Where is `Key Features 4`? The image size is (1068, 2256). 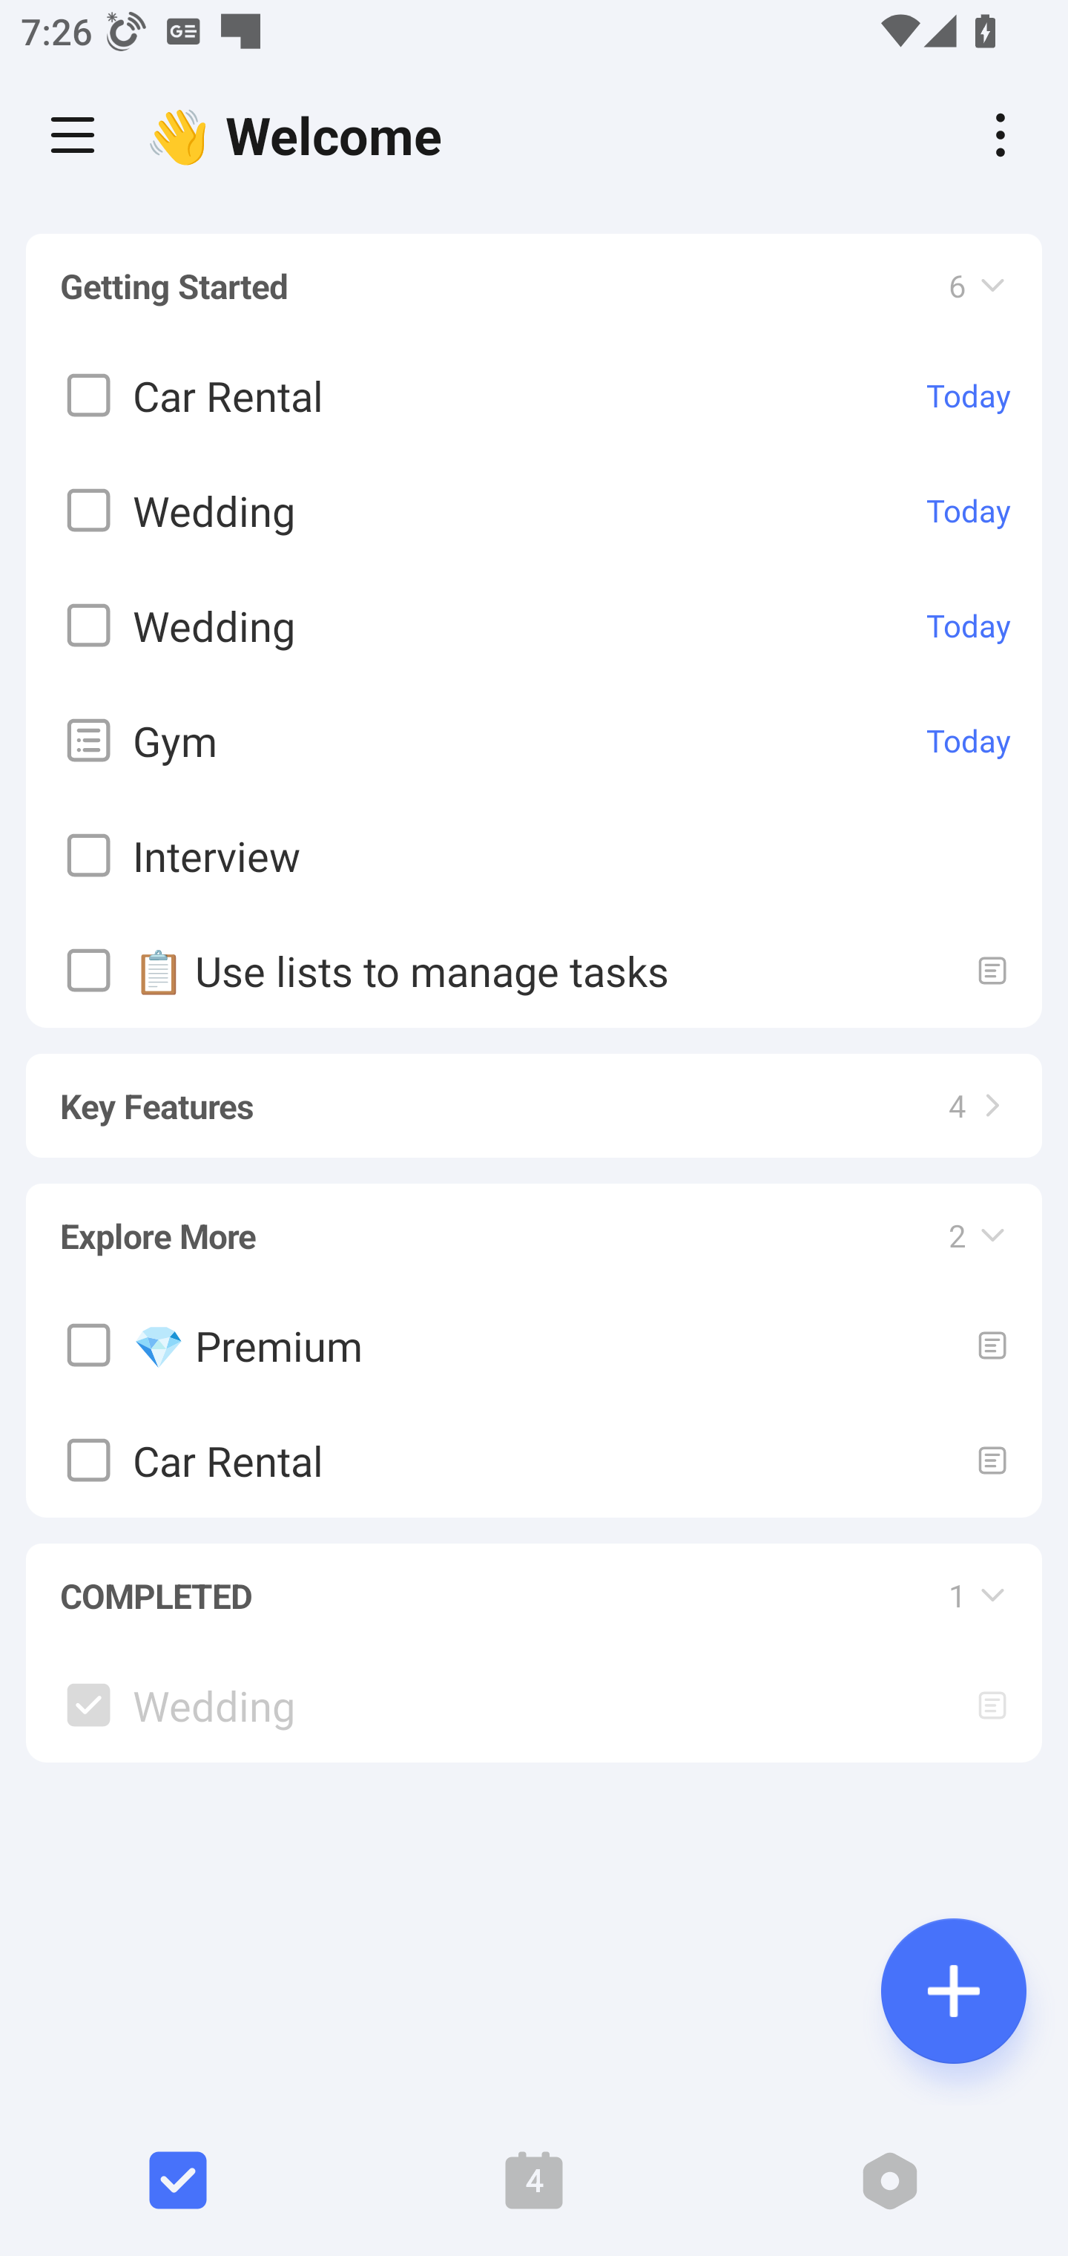
Key Features 4 is located at coordinates (534, 1092).